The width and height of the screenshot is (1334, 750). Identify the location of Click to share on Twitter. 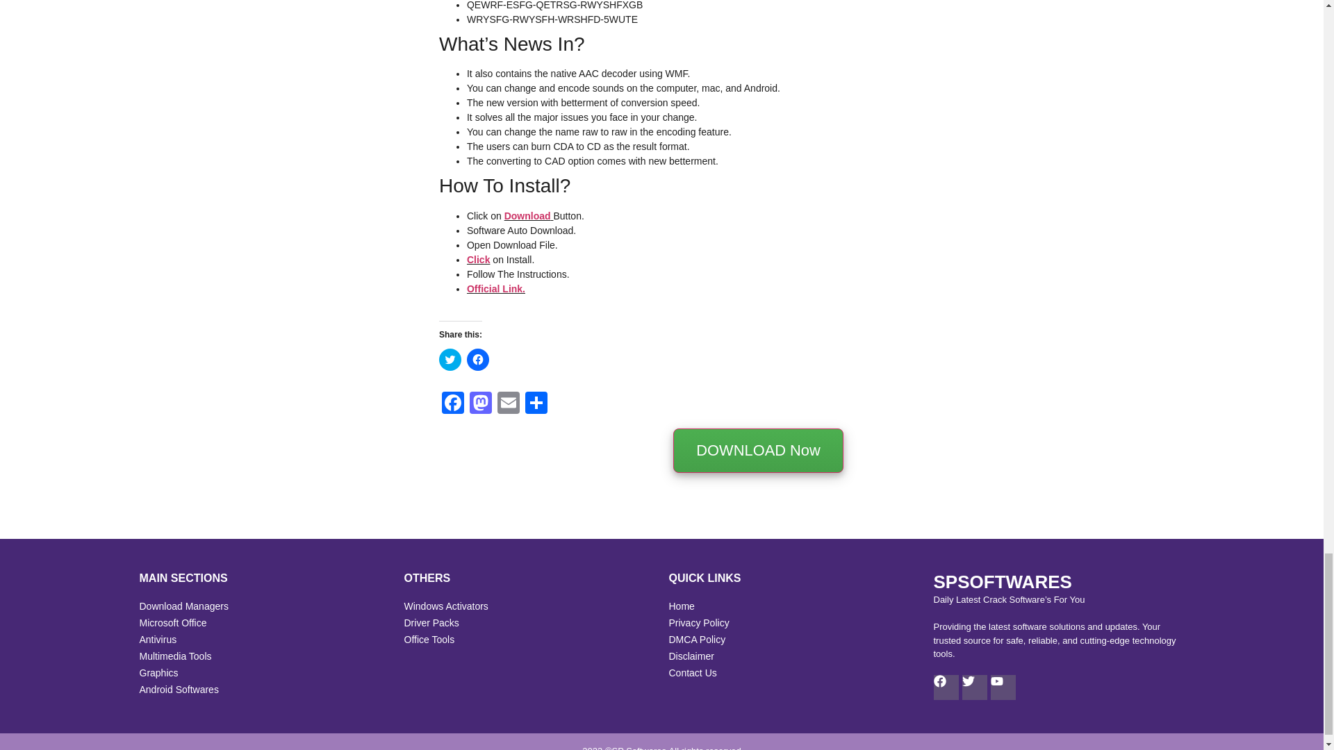
(450, 360).